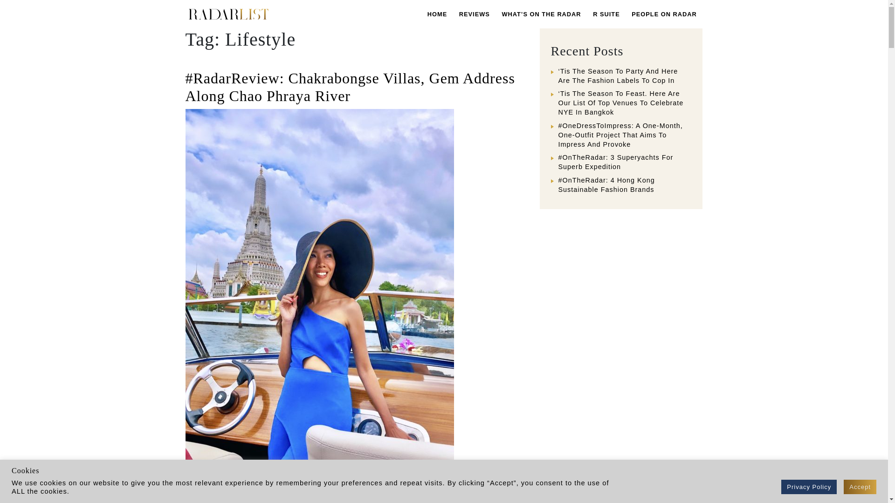 Image resolution: width=895 pixels, height=503 pixels. What do you see at coordinates (437, 14) in the screenshot?
I see `Home` at bounding box center [437, 14].